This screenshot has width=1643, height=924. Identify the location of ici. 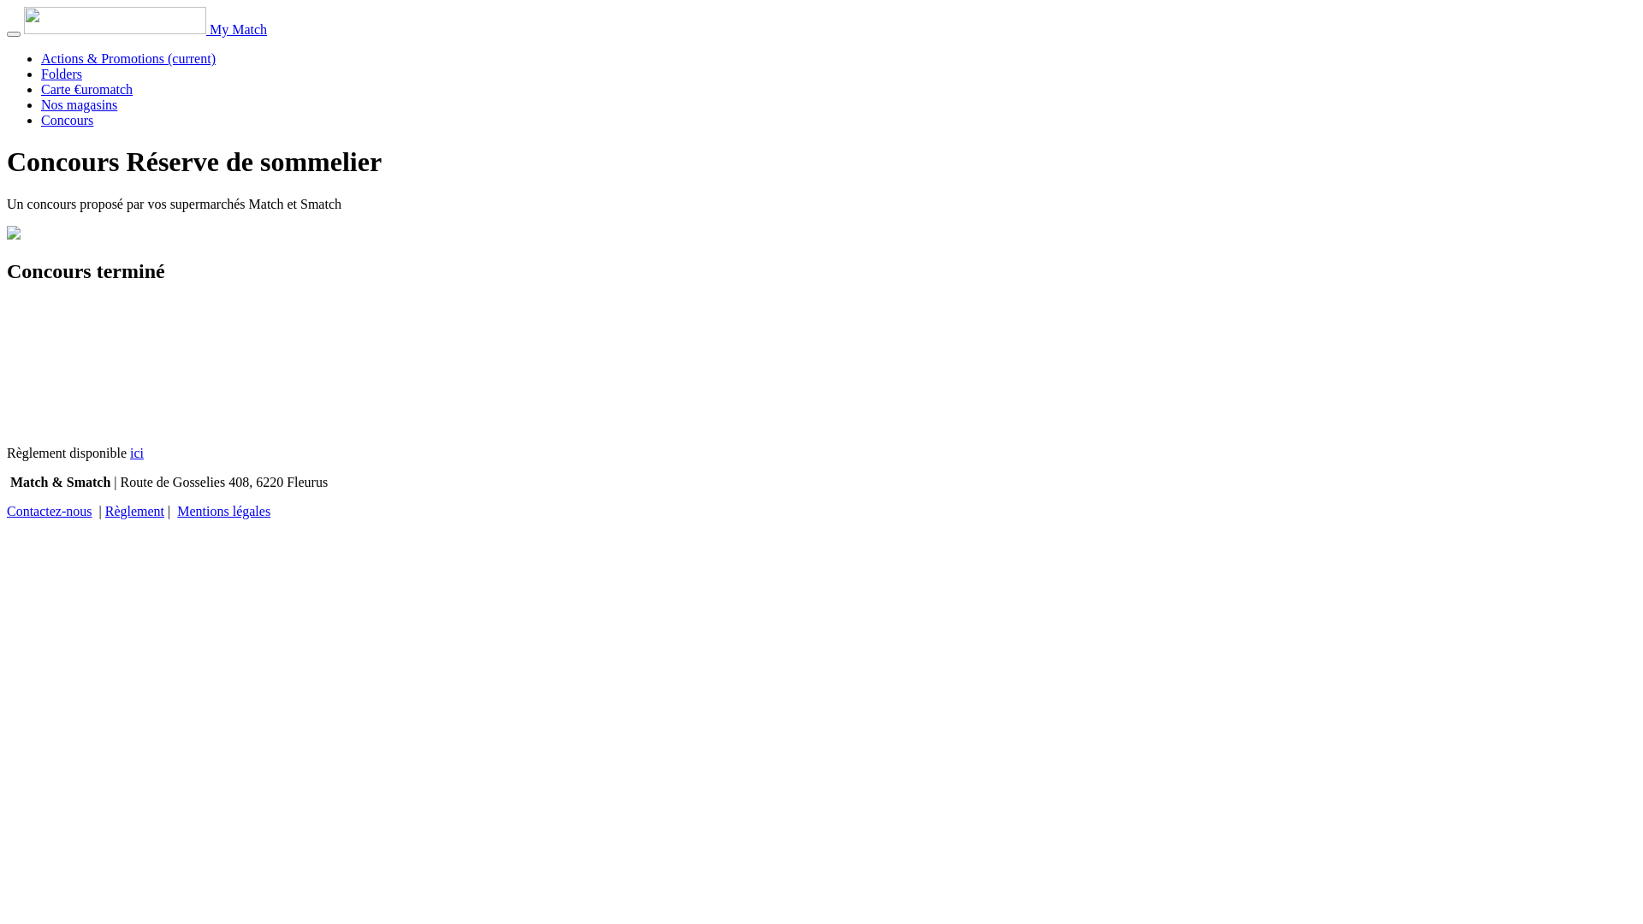
(137, 453).